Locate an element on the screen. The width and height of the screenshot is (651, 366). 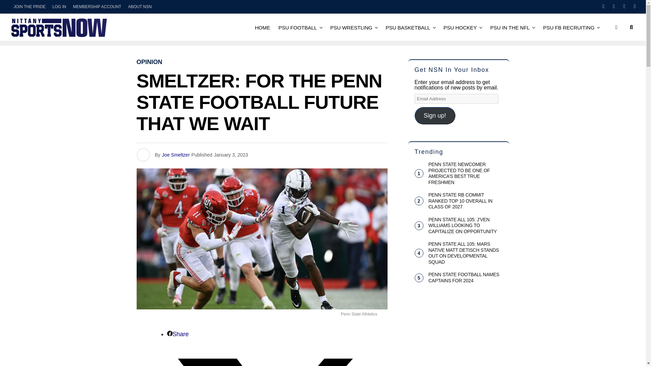
LOG IN is located at coordinates (59, 7).